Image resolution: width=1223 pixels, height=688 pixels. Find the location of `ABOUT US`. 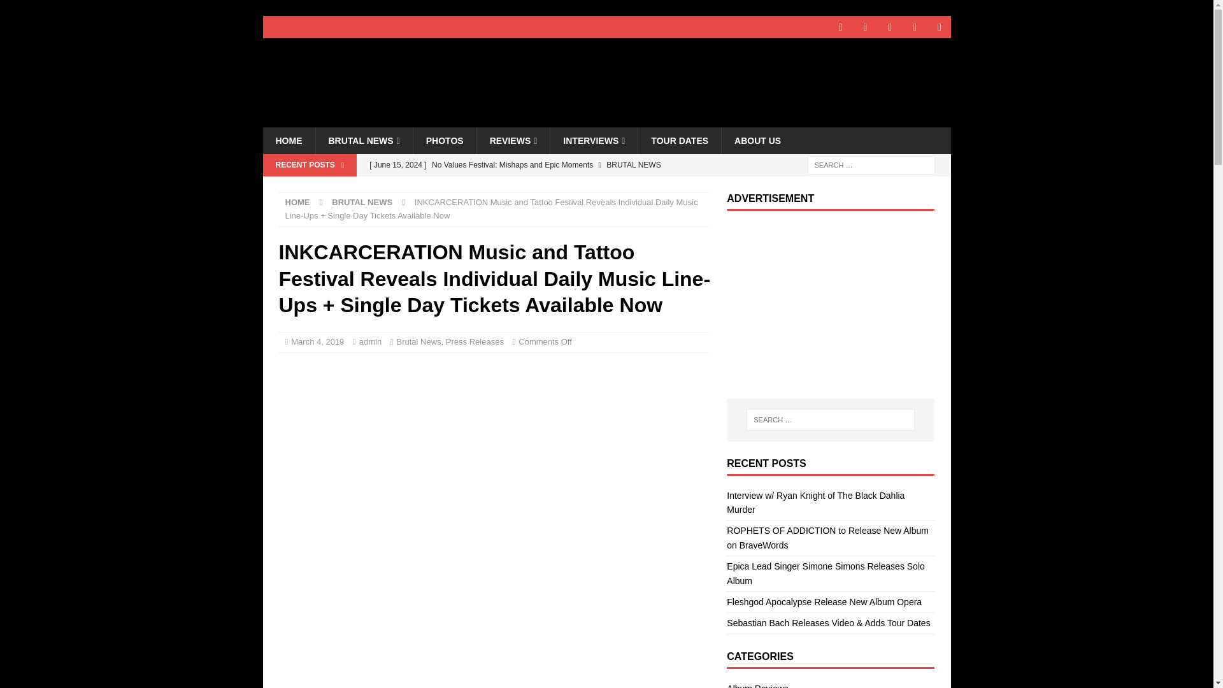

ABOUT US is located at coordinates (757, 140).